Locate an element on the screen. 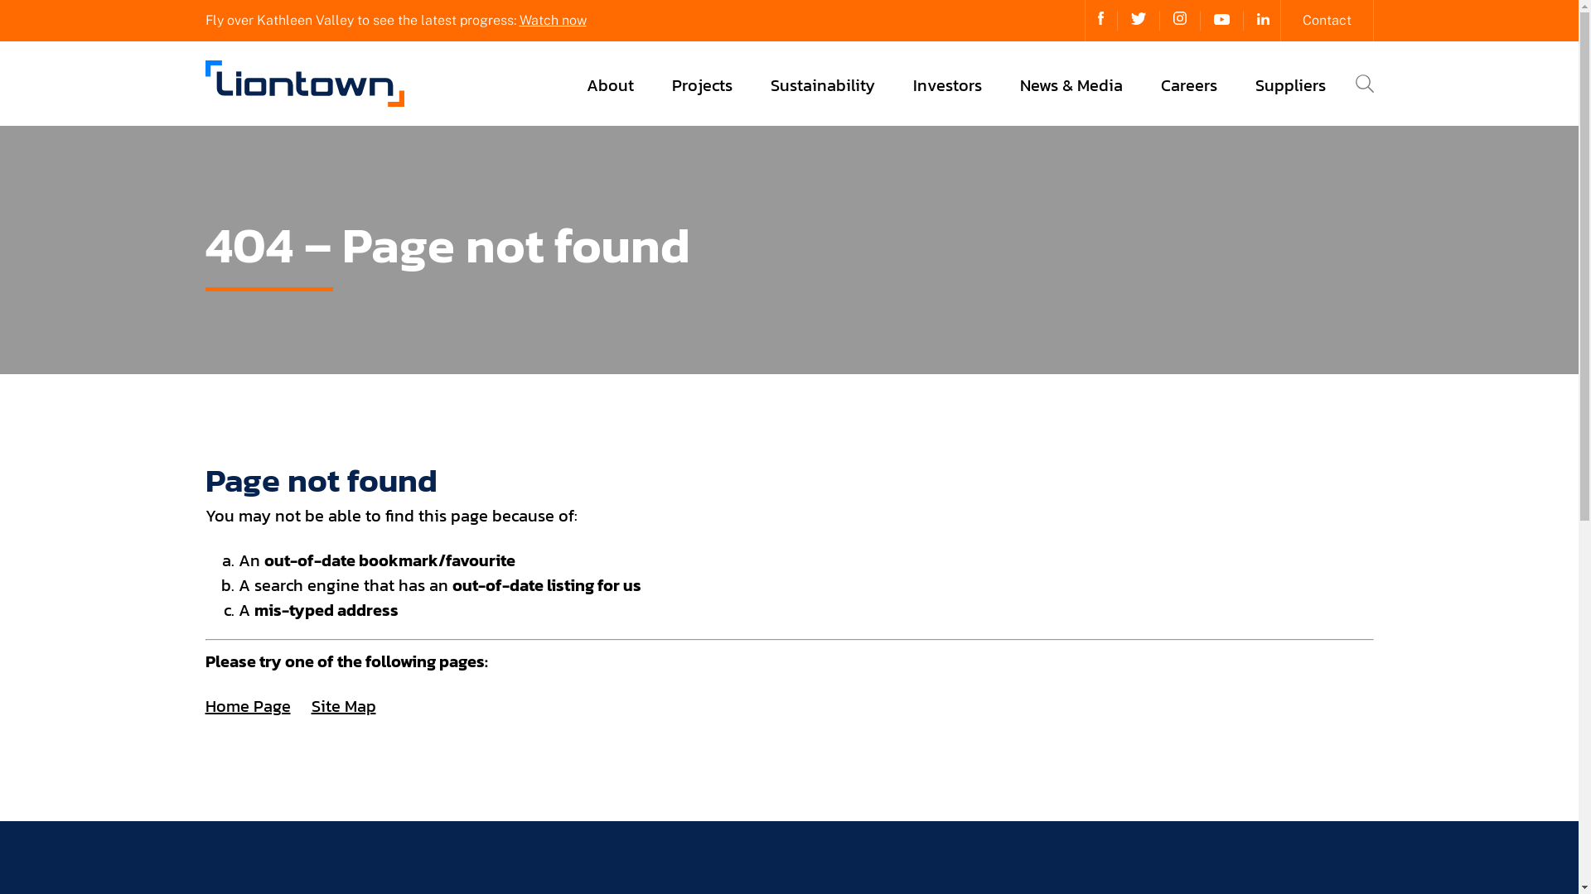  About is located at coordinates (610, 84).